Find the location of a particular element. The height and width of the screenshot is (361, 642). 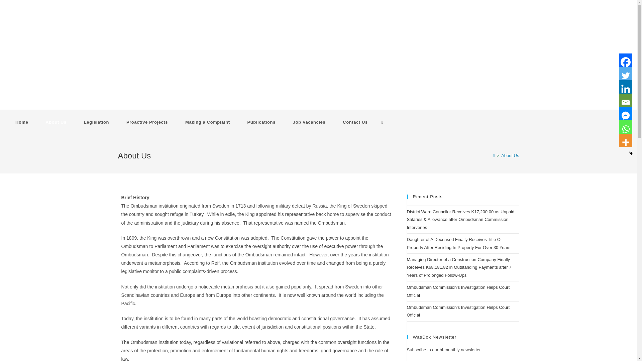

Linkedin is located at coordinates (625, 87).